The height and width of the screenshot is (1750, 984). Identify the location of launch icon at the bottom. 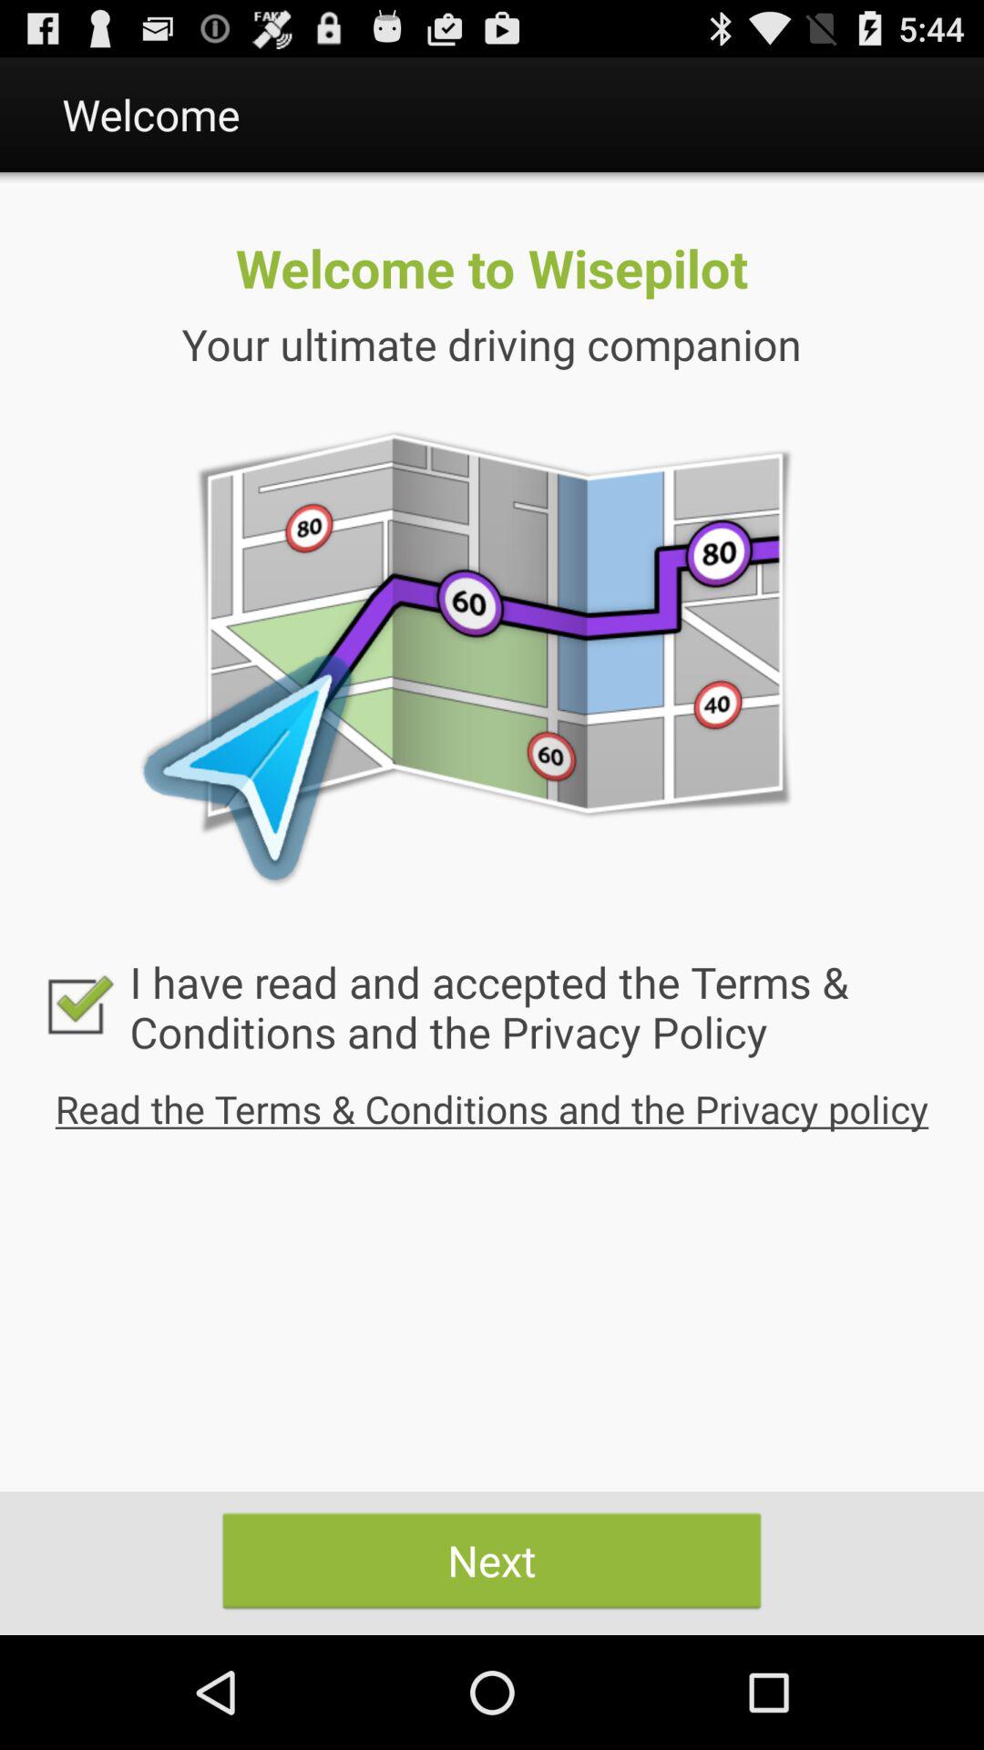
(492, 1560).